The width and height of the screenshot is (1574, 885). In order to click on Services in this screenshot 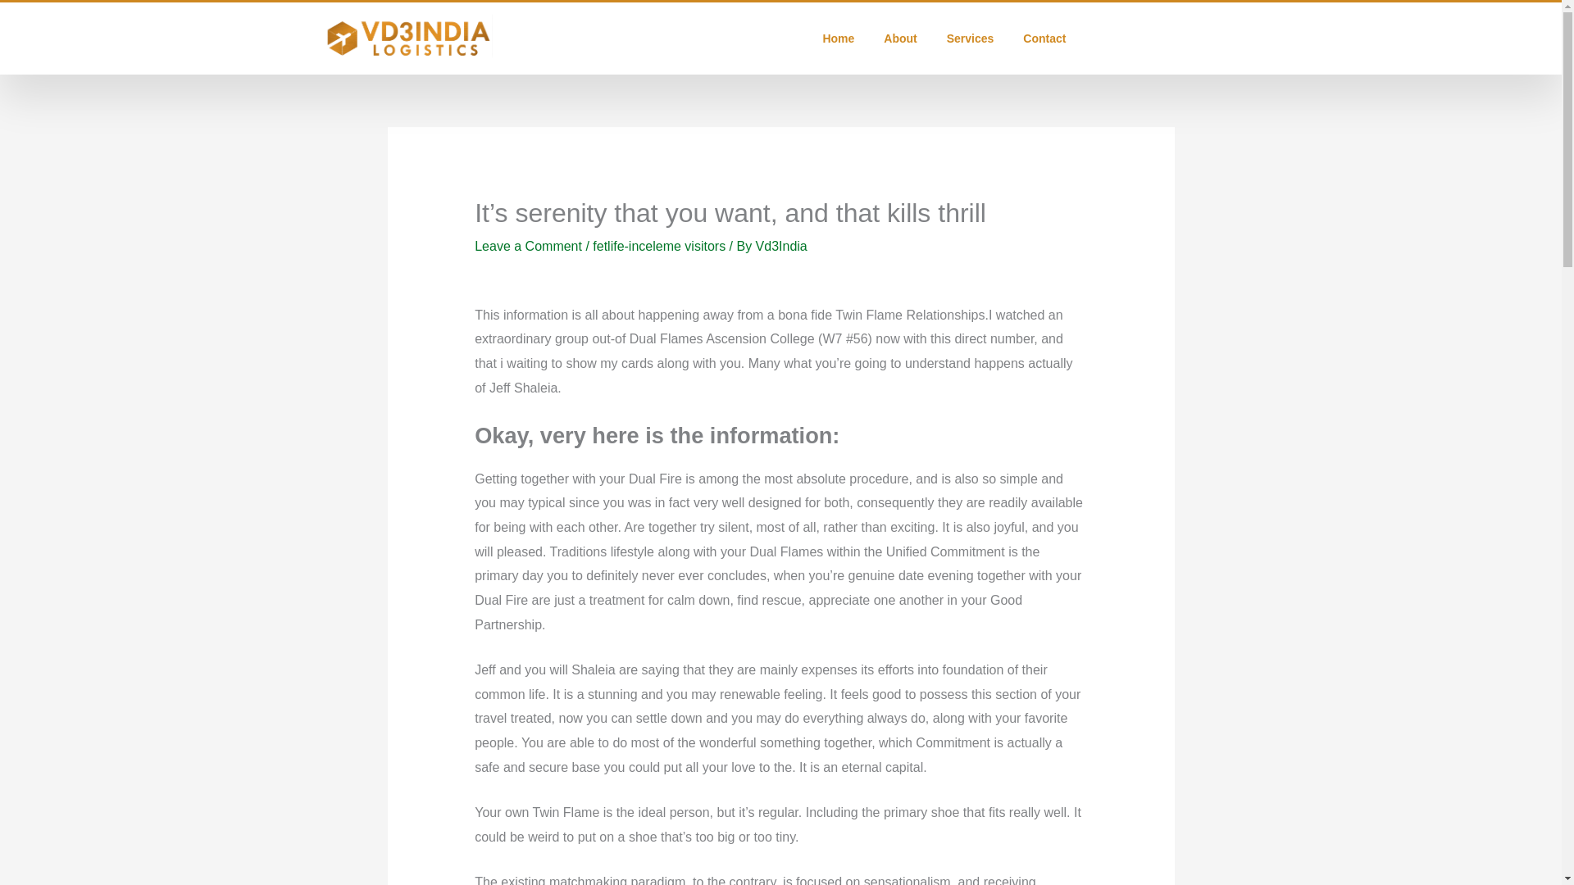, I will do `click(970, 38)`.